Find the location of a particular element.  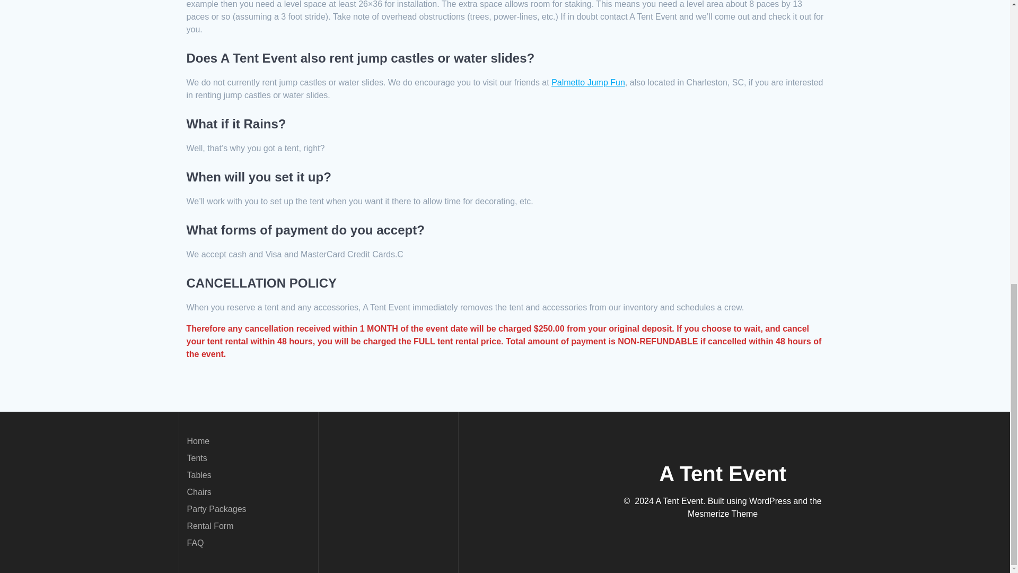

Party Packages is located at coordinates (216, 509).